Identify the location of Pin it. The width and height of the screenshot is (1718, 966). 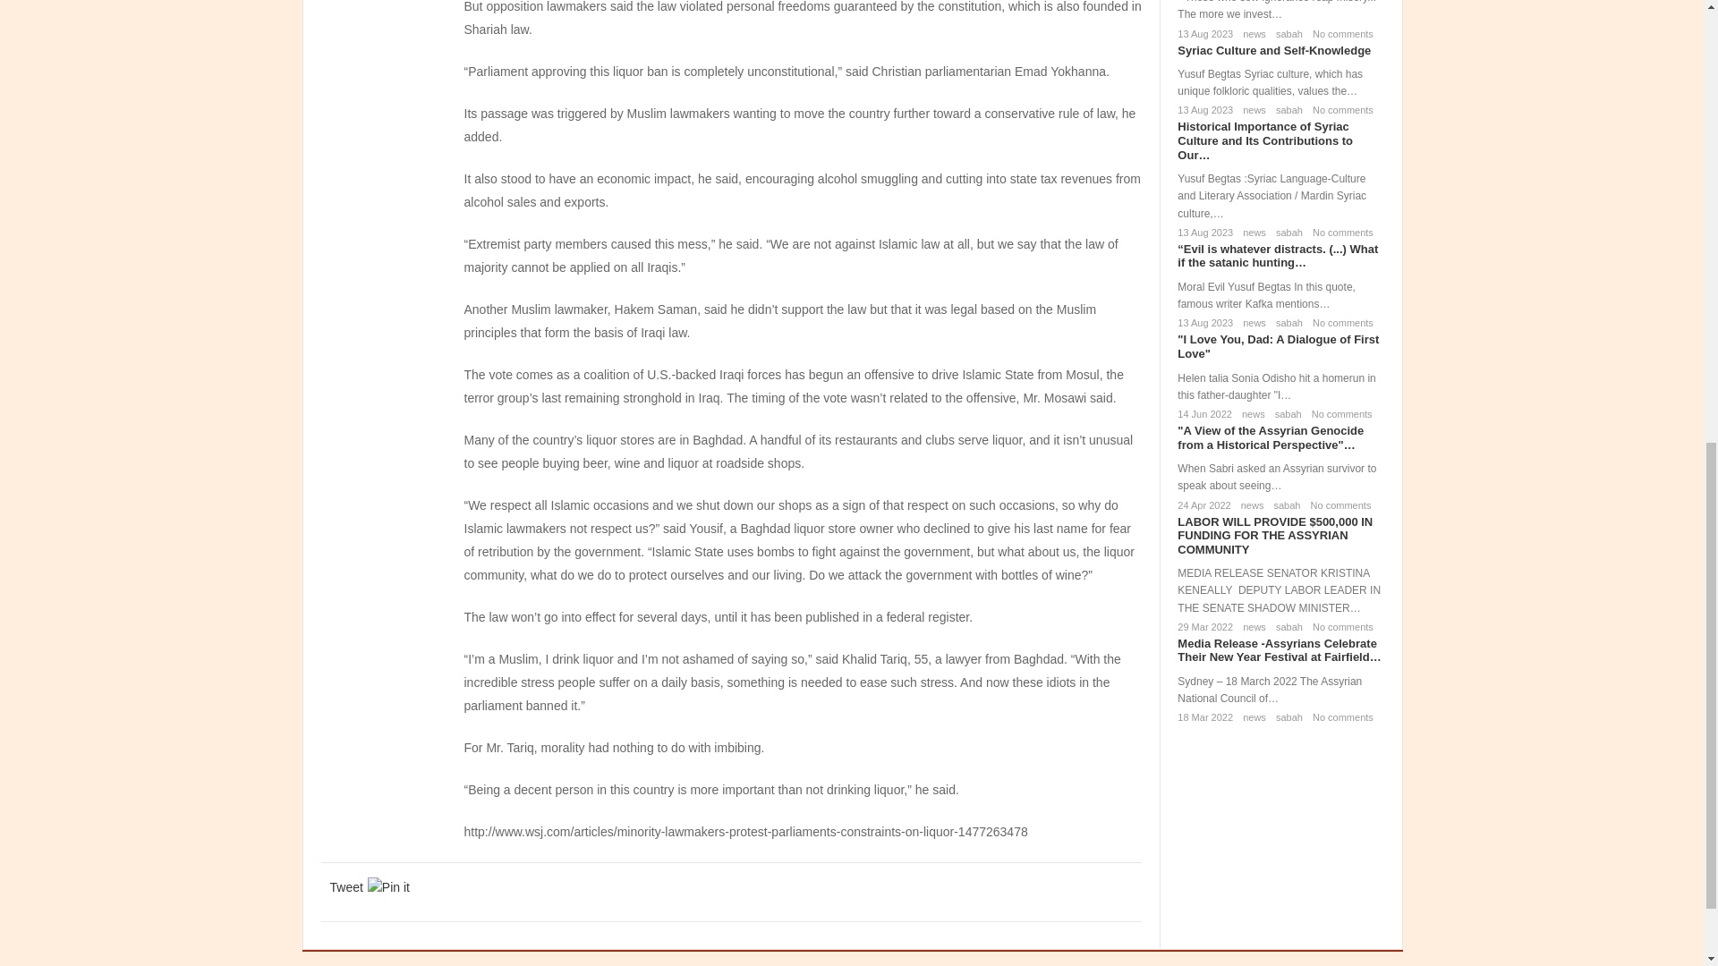
(388, 887).